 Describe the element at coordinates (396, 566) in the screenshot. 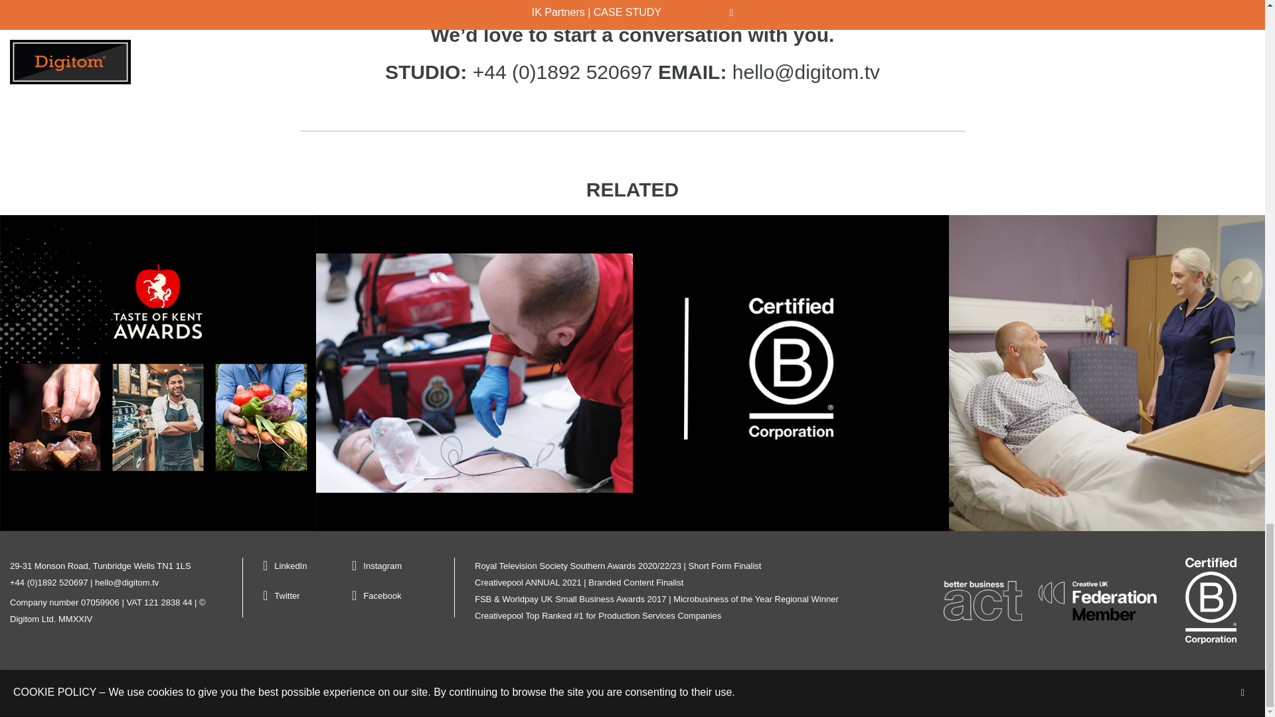

I see `Instagram` at that location.